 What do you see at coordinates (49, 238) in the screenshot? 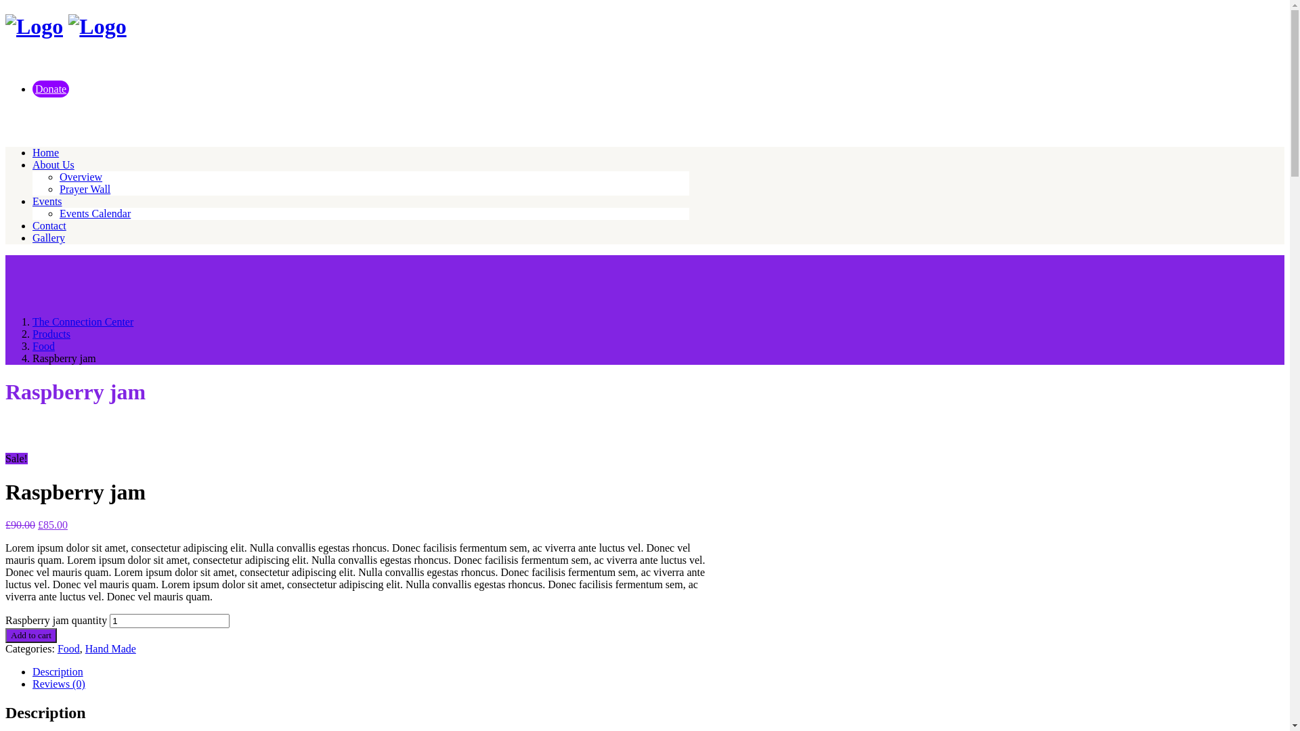
I see `Gallery` at bounding box center [49, 238].